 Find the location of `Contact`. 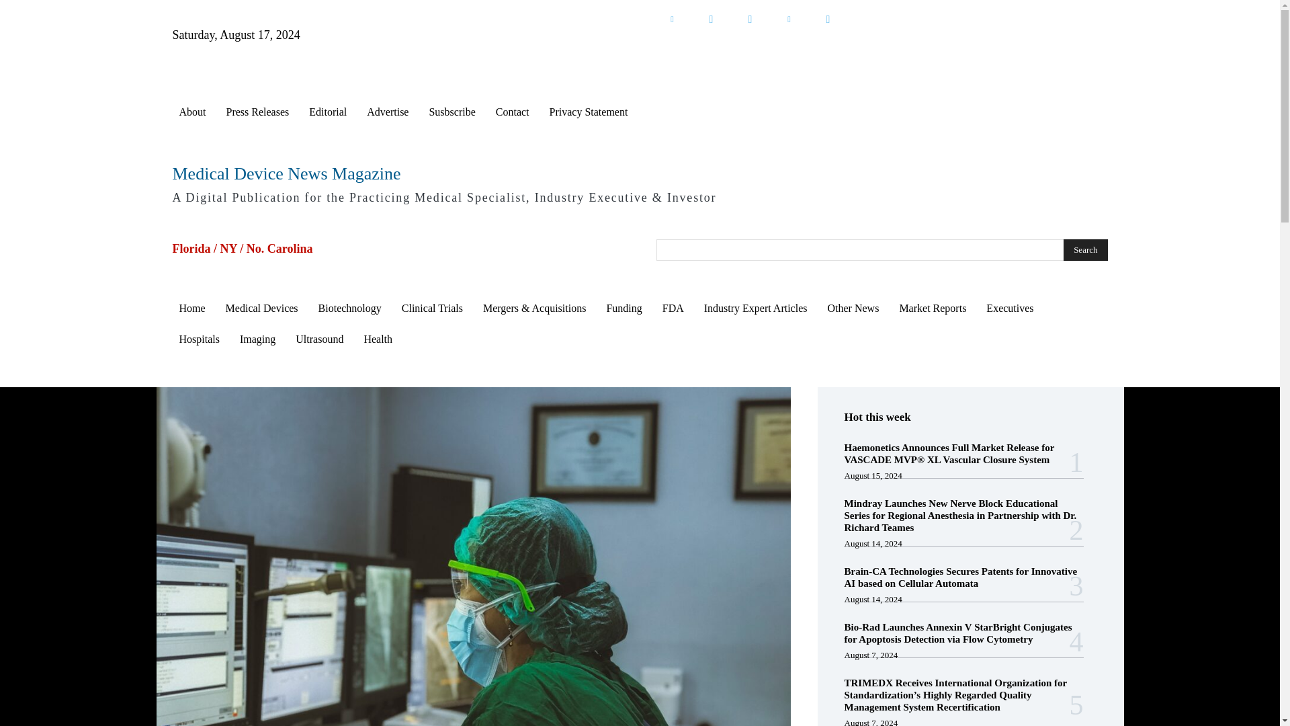

Contact is located at coordinates (512, 112).